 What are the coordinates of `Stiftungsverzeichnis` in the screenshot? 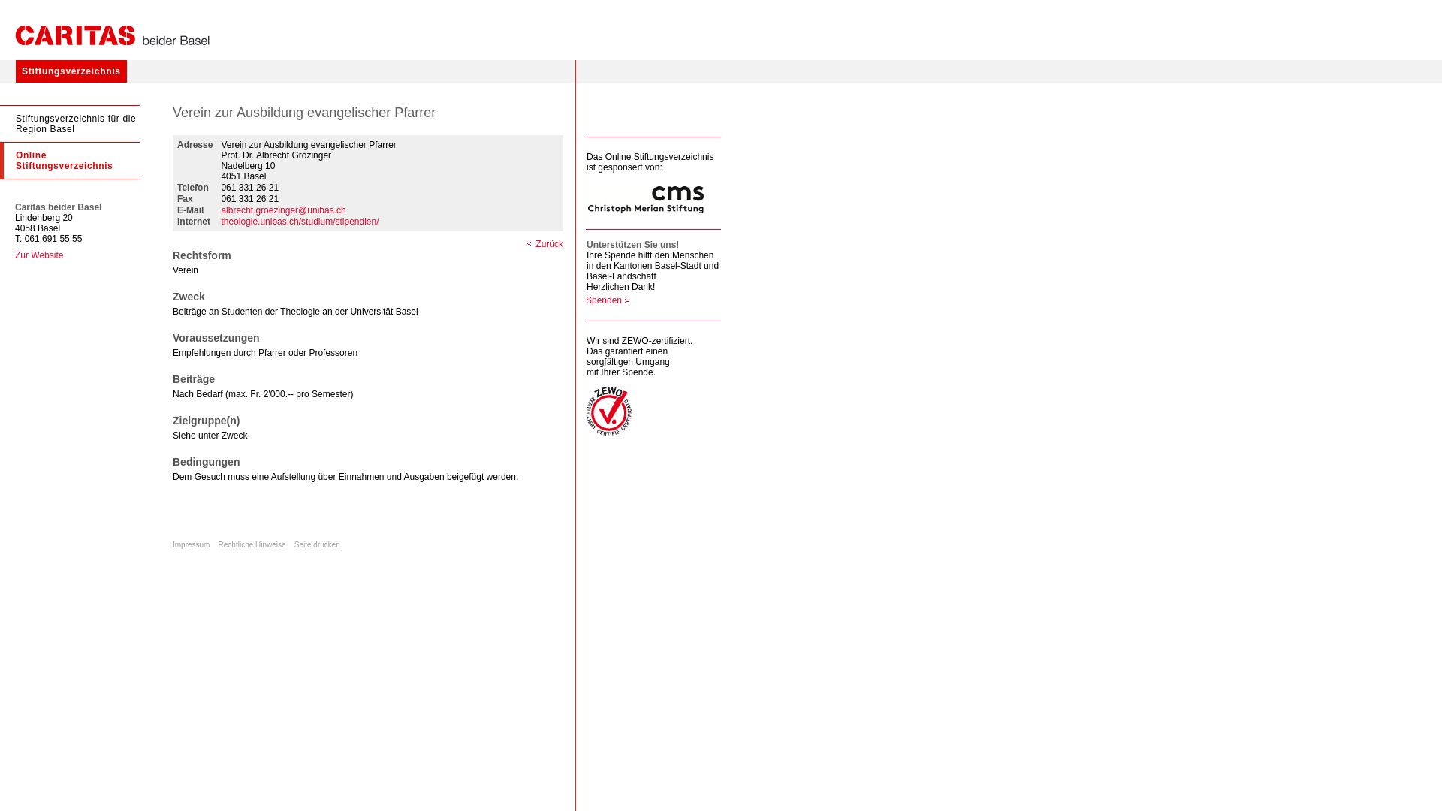 It's located at (71, 71).